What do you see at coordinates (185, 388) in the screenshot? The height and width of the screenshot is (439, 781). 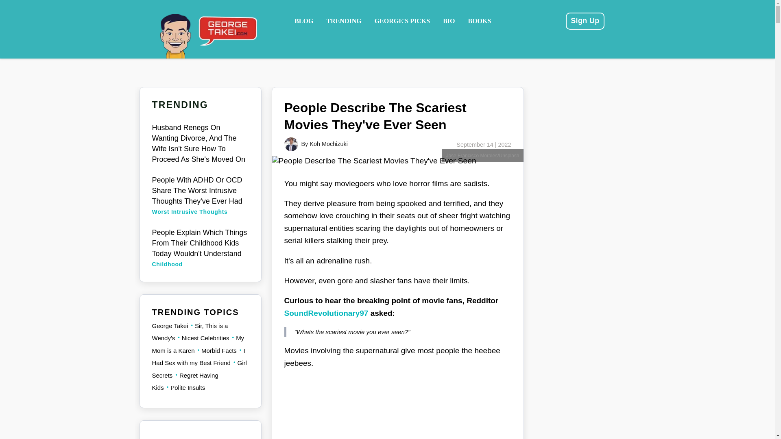 I see `Polite Insults` at bounding box center [185, 388].